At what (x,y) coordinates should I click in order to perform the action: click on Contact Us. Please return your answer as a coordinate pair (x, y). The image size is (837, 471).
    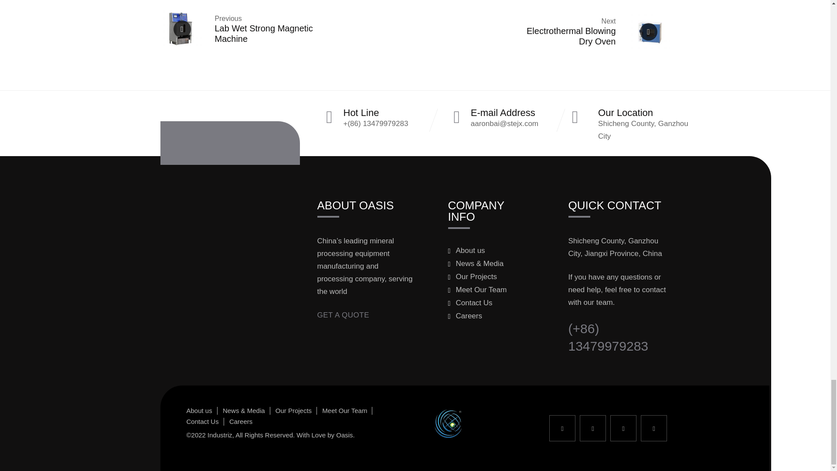
    Looking at the image, I should click on (483, 303).